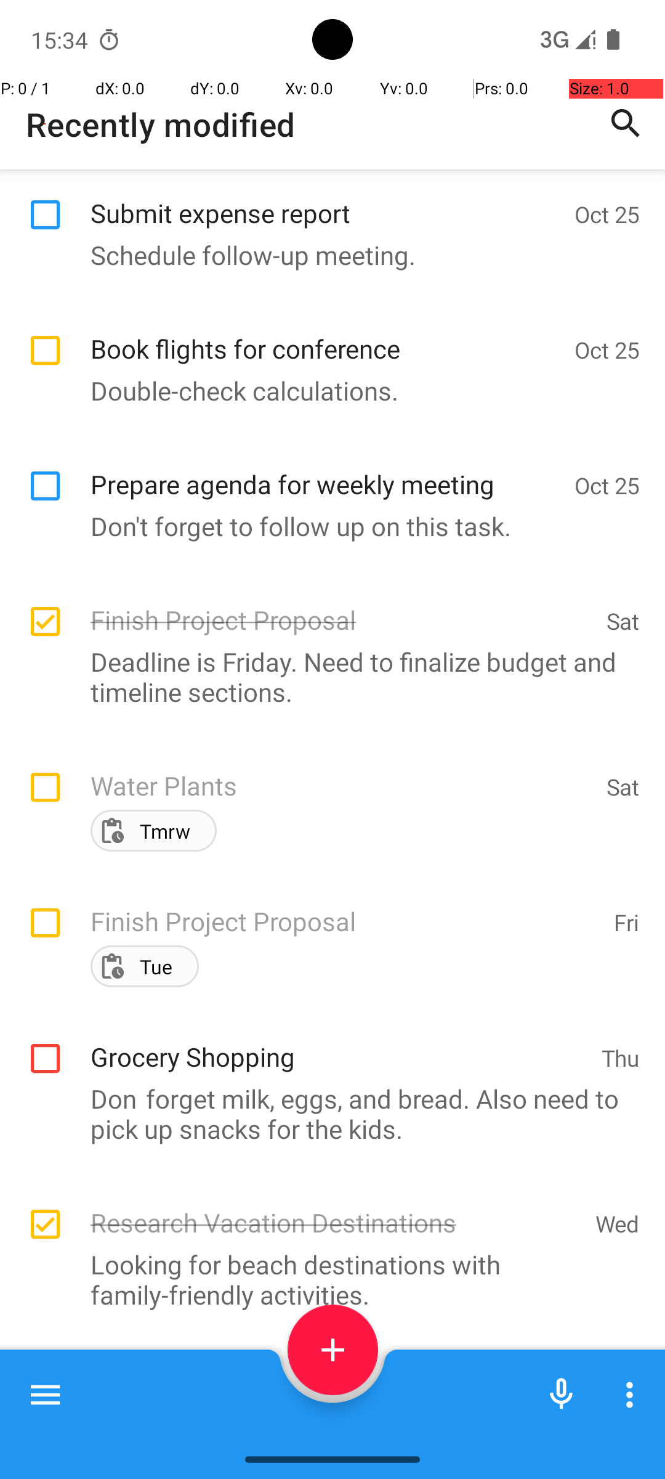 The width and height of the screenshot is (665, 1479). What do you see at coordinates (326, 391) in the screenshot?
I see `Double-check calculations.` at bounding box center [326, 391].